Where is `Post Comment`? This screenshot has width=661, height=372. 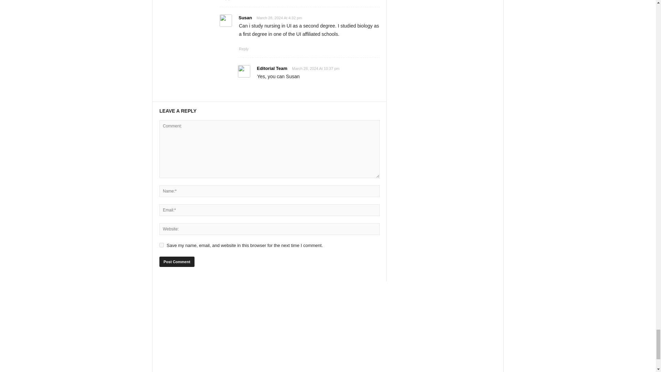 Post Comment is located at coordinates (177, 262).